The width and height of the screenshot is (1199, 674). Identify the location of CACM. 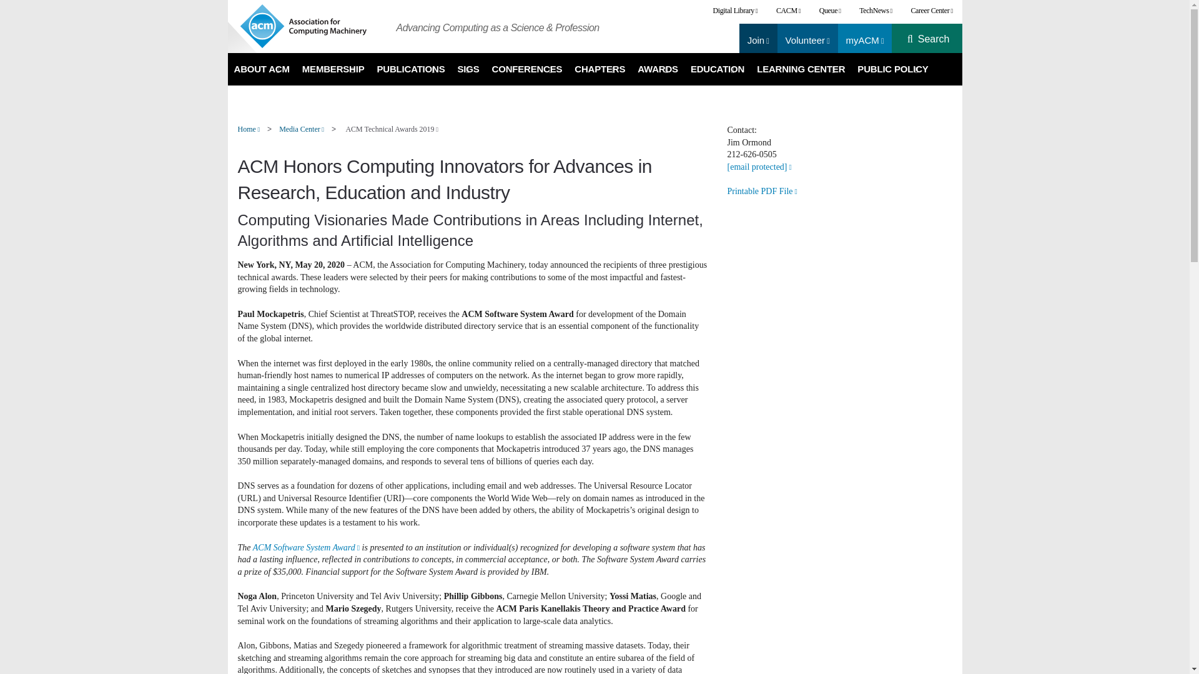
(788, 11).